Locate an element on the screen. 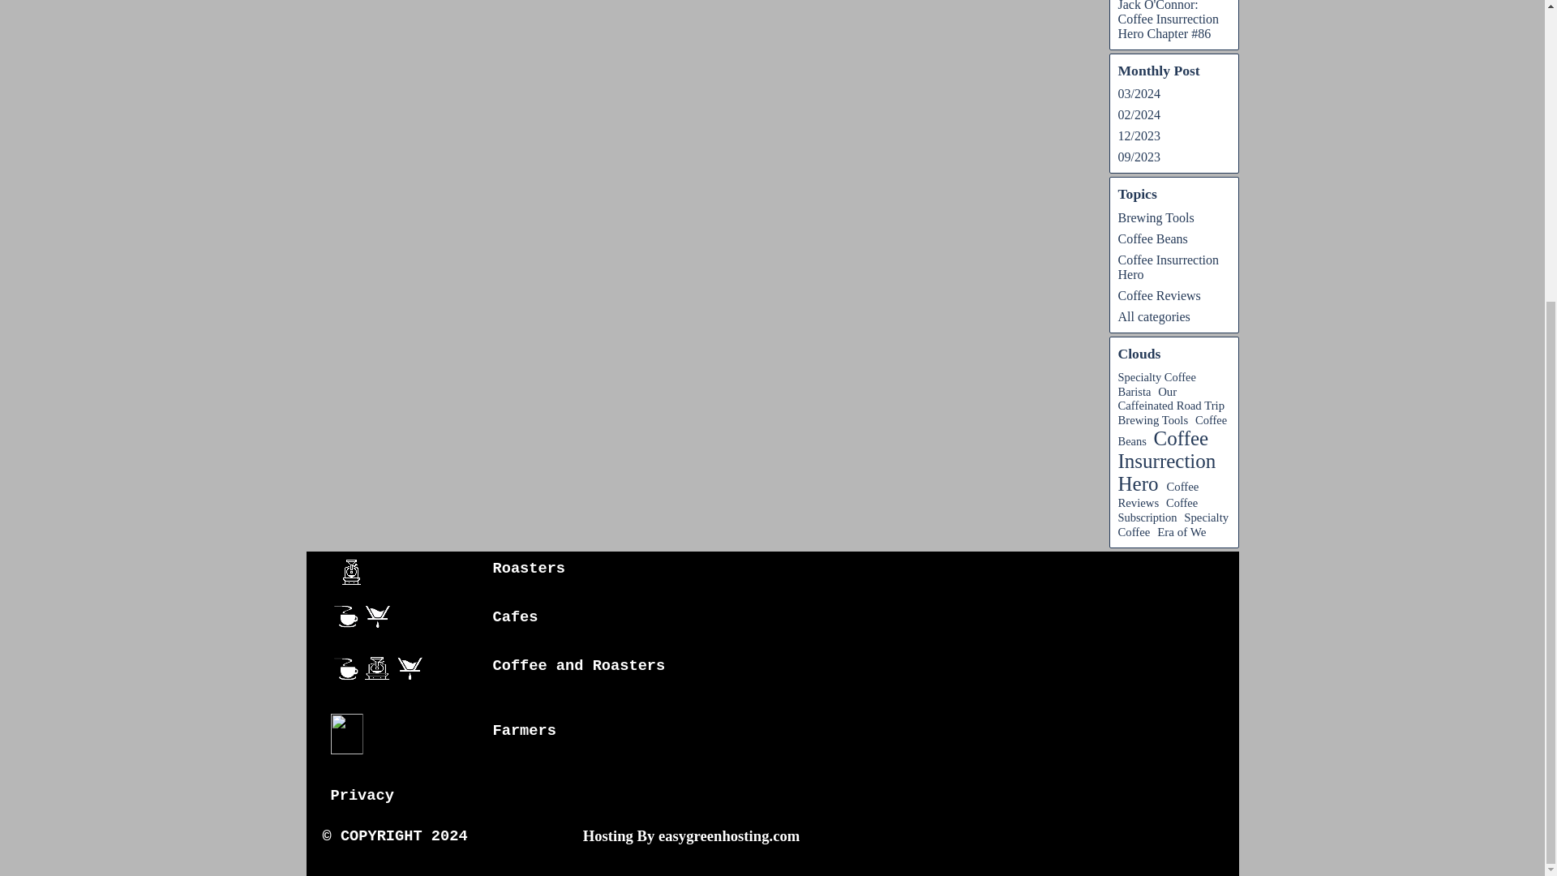  Coffee Insurrection Hero is located at coordinates (1168, 267).